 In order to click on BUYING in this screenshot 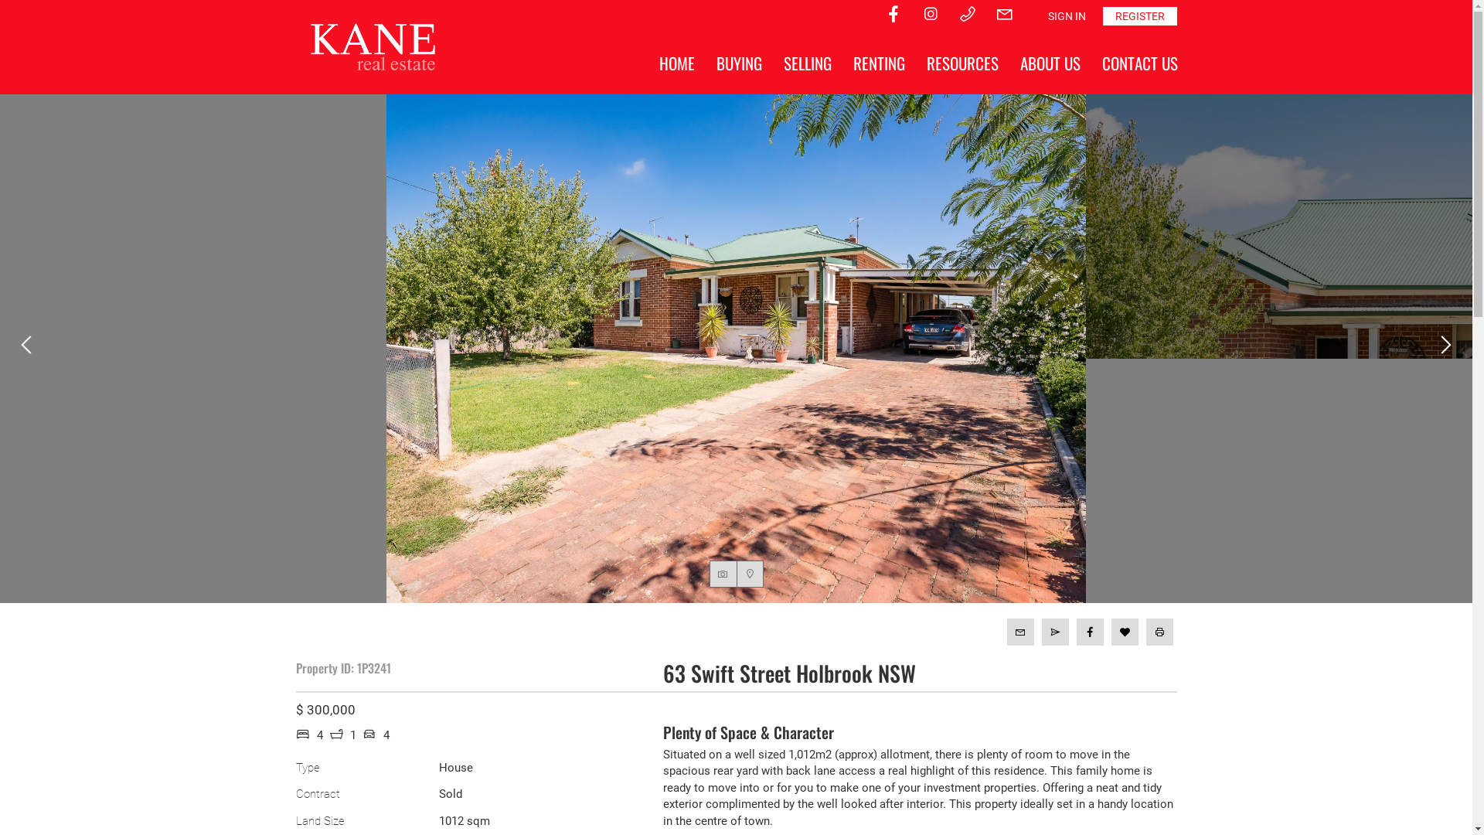, I will do `click(738, 63)`.